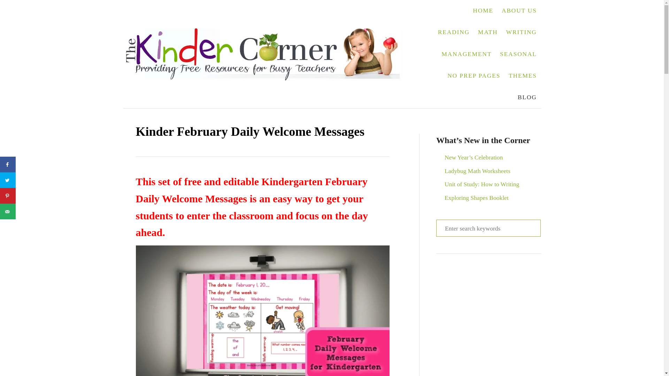  I want to click on BLOG, so click(528, 97).